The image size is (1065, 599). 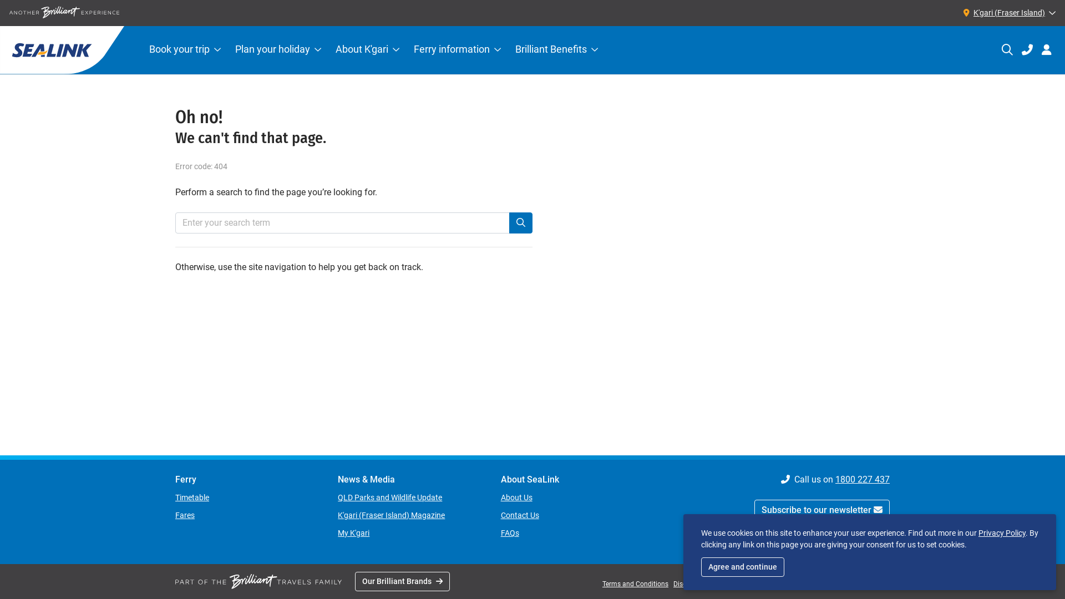 I want to click on Like us on Facebook, so click(x=884, y=542).